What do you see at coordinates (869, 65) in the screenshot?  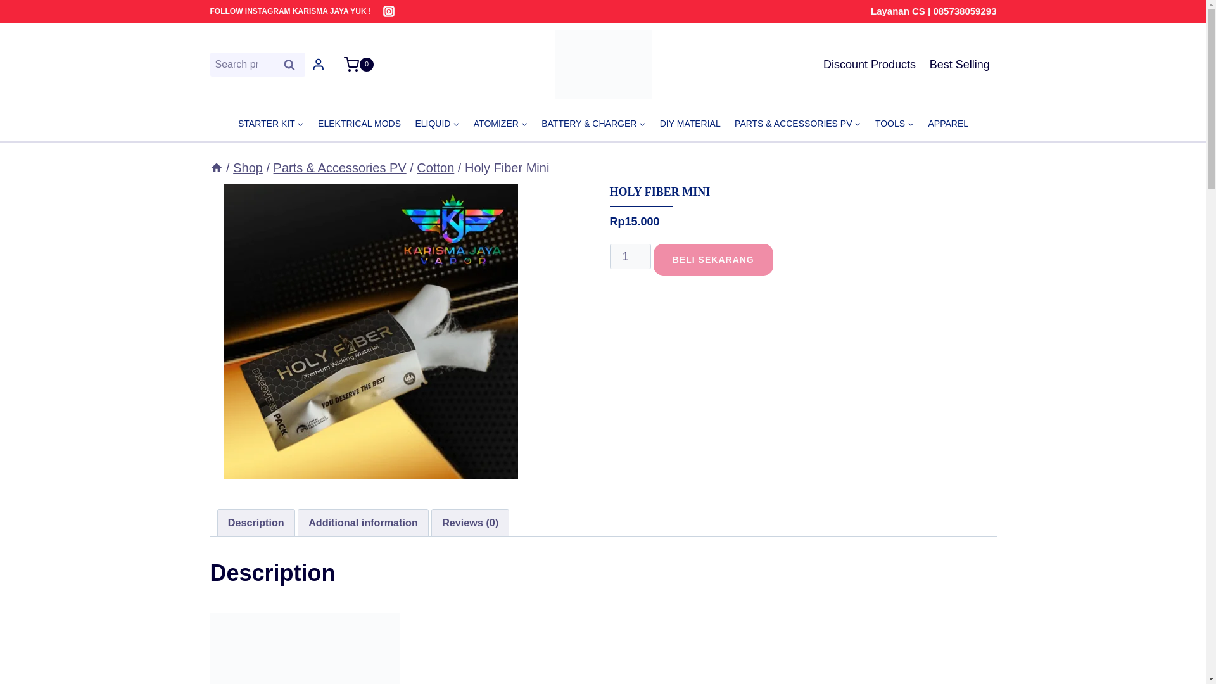 I see `Discount Products` at bounding box center [869, 65].